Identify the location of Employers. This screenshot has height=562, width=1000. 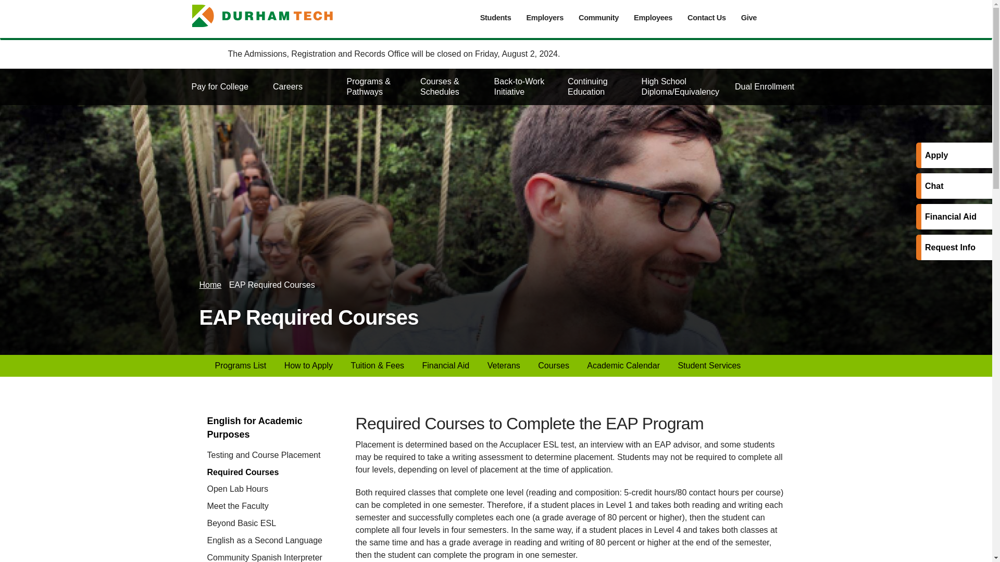
(545, 18).